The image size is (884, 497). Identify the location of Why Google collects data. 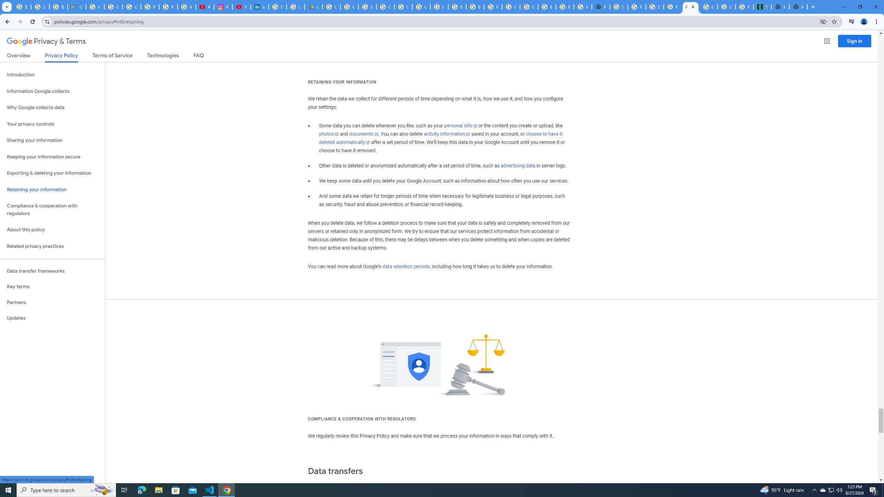
(52, 108).